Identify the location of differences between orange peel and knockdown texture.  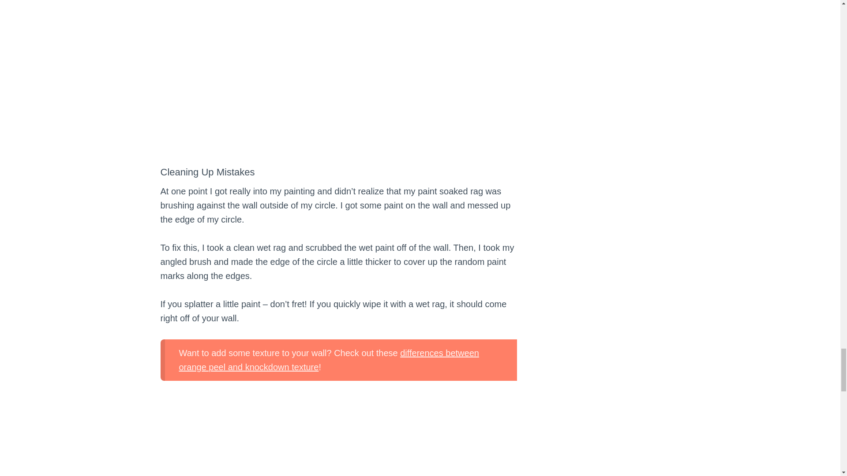
(329, 360).